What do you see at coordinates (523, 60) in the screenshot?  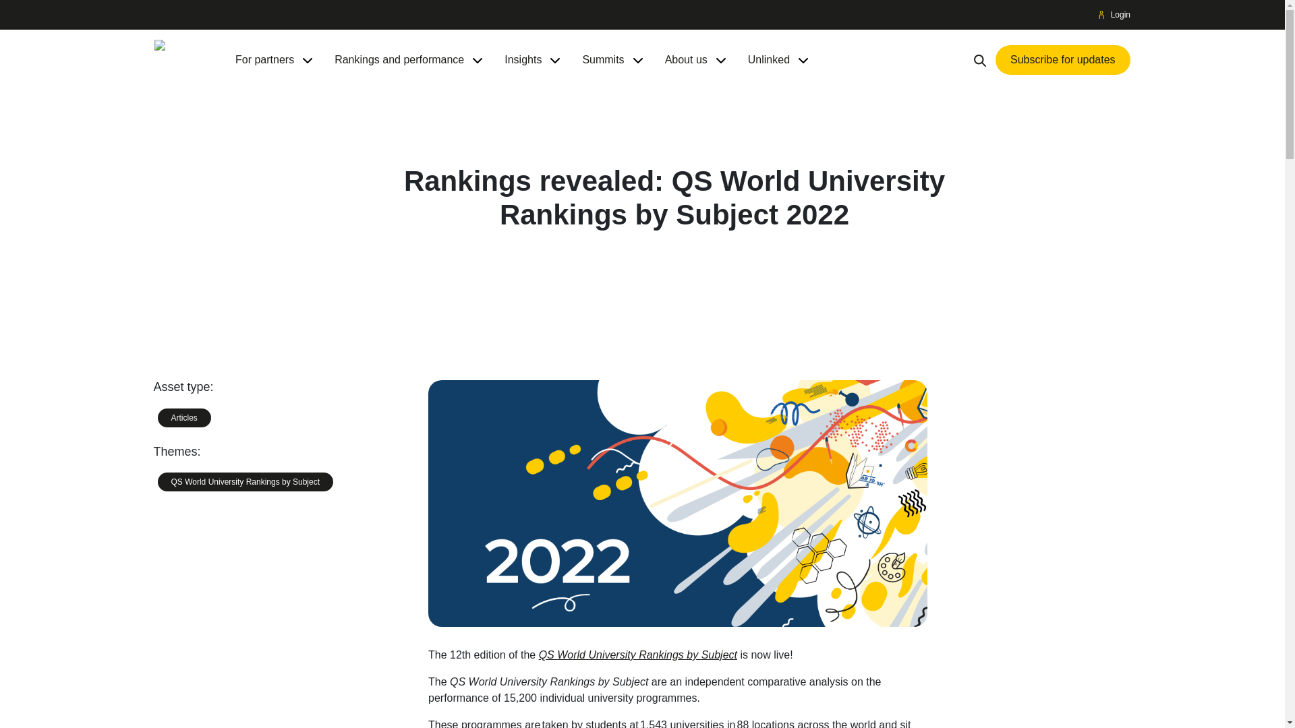 I see `Insights` at bounding box center [523, 60].